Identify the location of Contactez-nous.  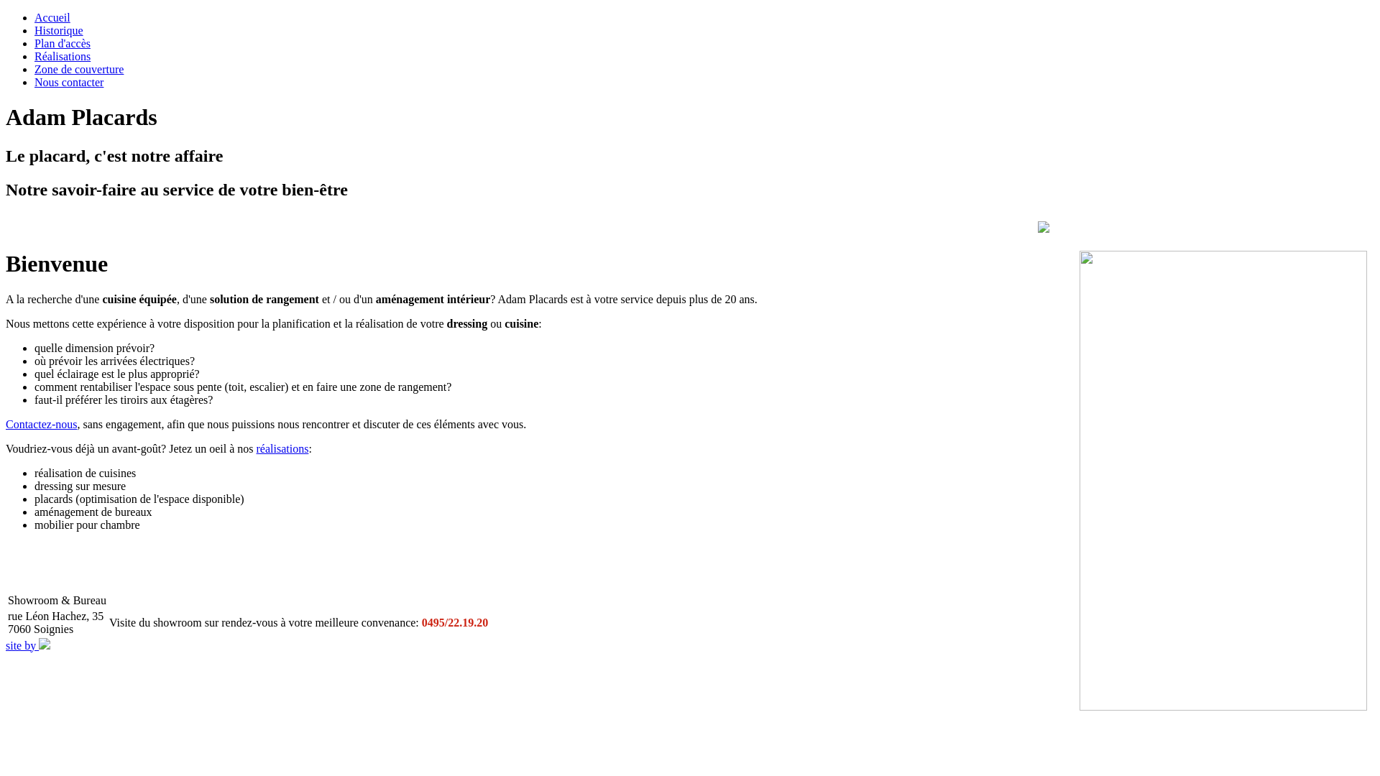
(42, 424).